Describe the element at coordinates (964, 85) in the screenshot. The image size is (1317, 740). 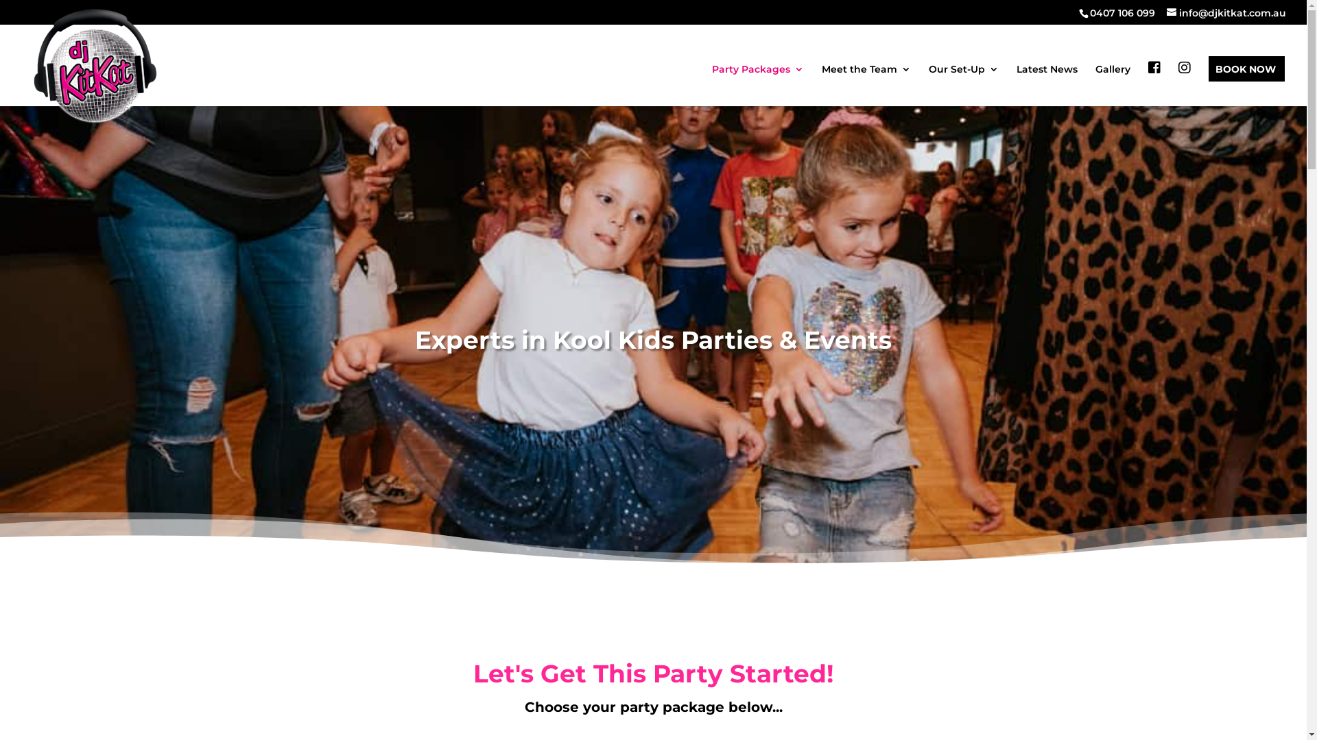
I see `Our Set-Up` at that location.